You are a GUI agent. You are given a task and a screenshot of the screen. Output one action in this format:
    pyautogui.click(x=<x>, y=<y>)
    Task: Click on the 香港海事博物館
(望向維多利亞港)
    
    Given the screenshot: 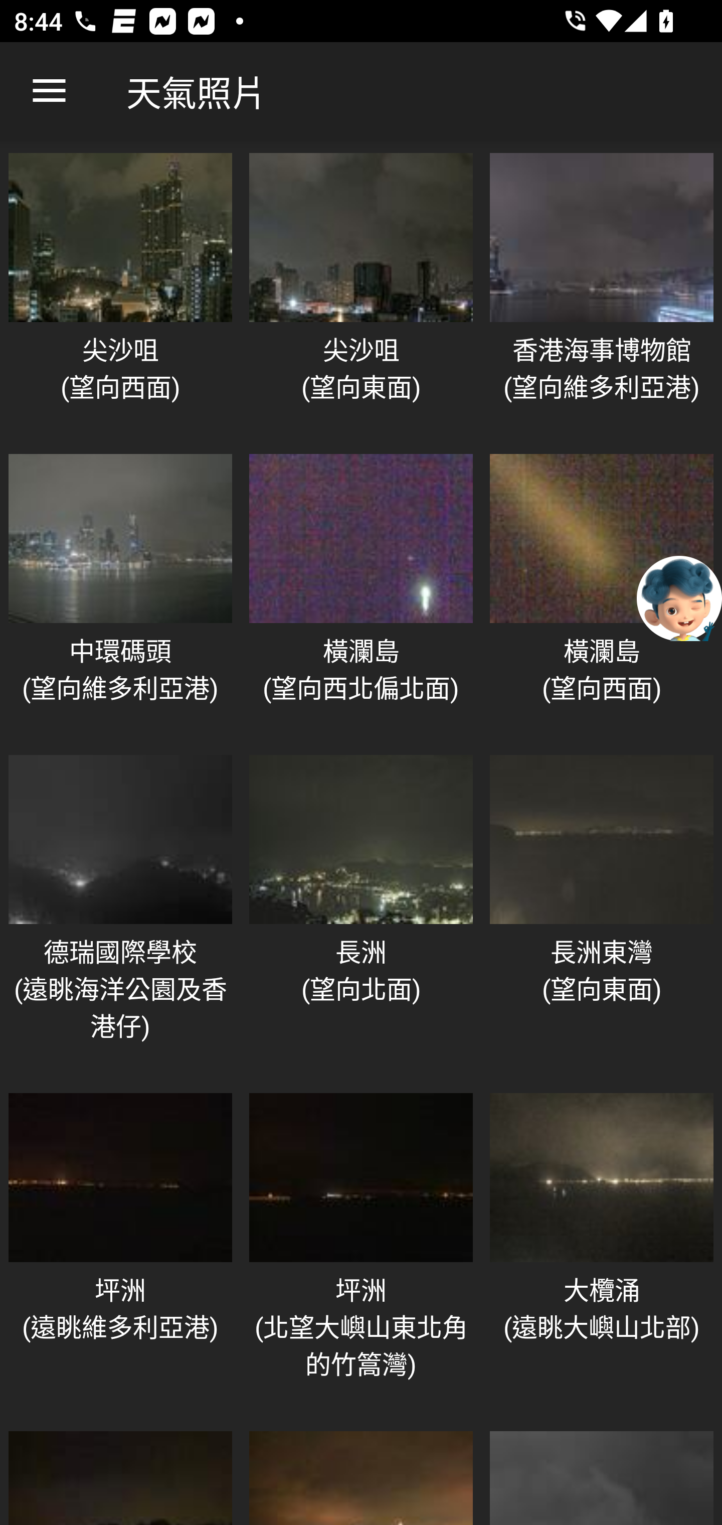 What is the action you would take?
    pyautogui.click(x=602, y=292)
    